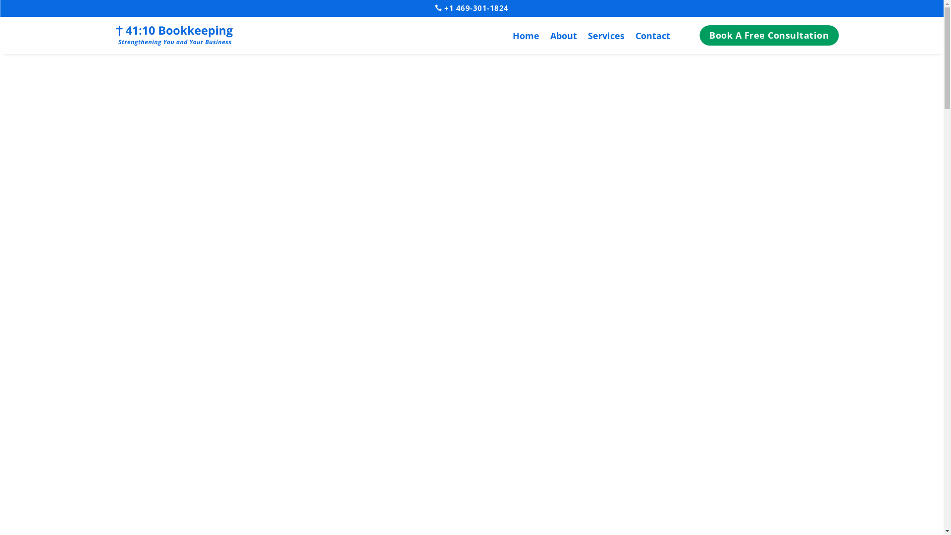  Describe the element at coordinates (526, 38) in the screenshot. I see `Home` at that location.